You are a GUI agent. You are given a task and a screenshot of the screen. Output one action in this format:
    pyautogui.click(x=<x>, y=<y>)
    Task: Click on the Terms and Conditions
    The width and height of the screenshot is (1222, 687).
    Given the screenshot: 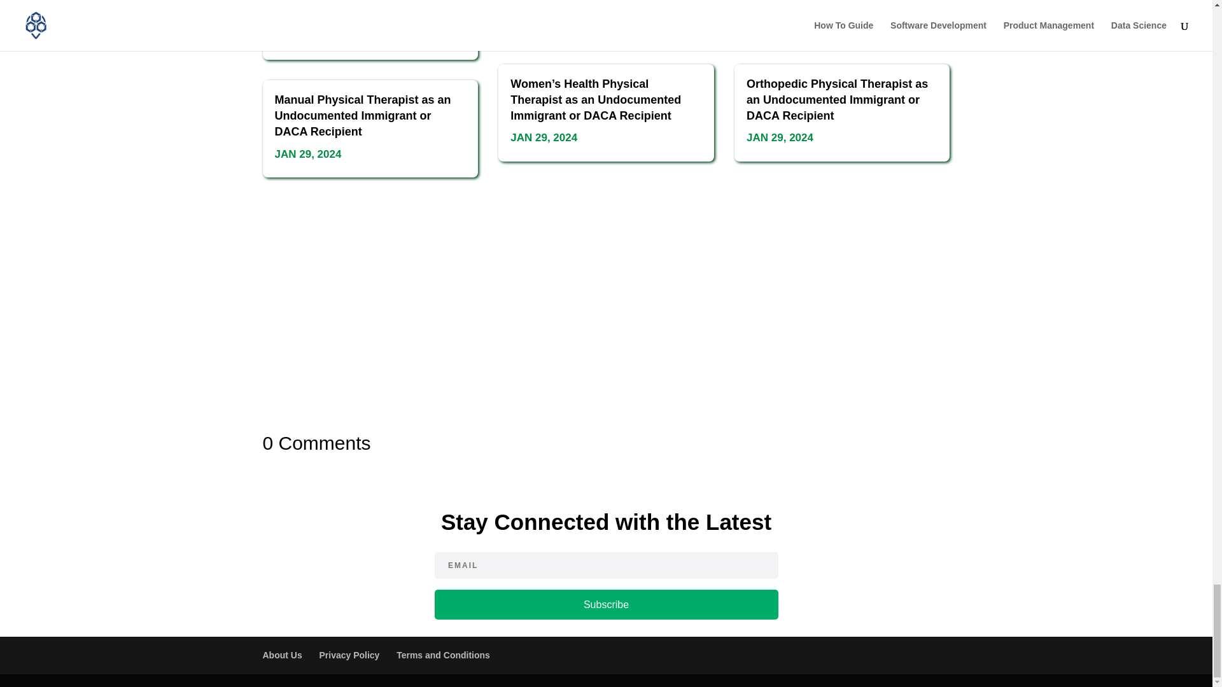 What is the action you would take?
    pyautogui.click(x=443, y=655)
    